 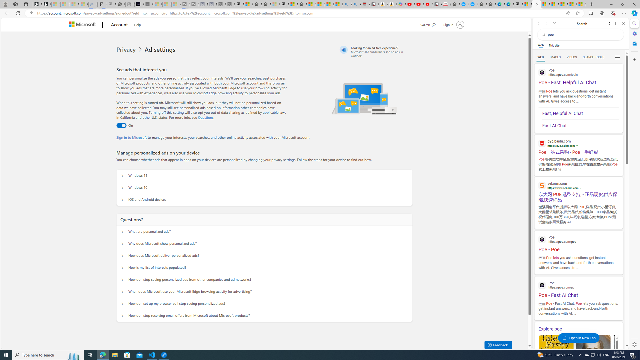 What do you see at coordinates (157, 4) in the screenshot?
I see `Microsoft Start Sports - Sleeping` at bounding box center [157, 4].